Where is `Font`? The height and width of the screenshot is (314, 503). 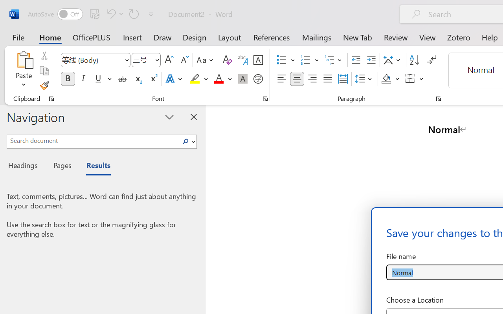 Font is located at coordinates (95, 60).